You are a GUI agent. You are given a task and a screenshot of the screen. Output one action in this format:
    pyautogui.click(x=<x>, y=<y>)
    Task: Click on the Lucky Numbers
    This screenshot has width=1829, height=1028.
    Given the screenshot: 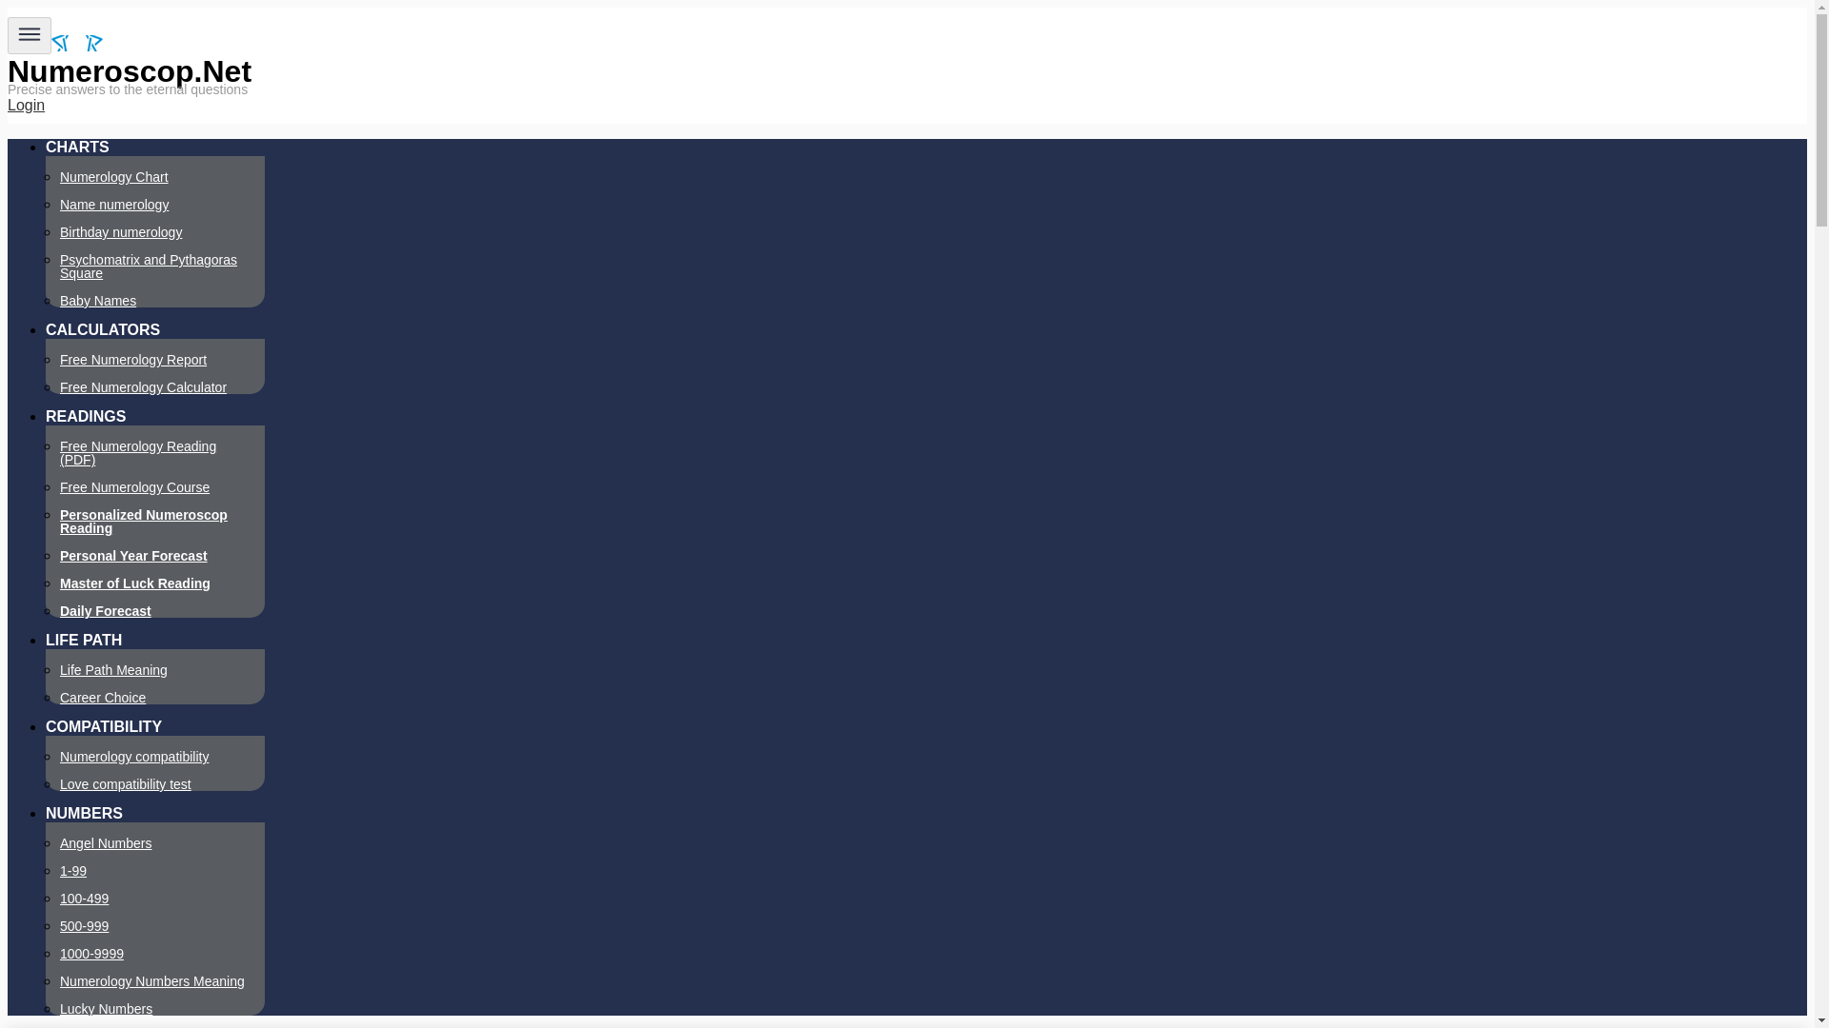 What is the action you would take?
    pyautogui.click(x=106, y=1009)
    